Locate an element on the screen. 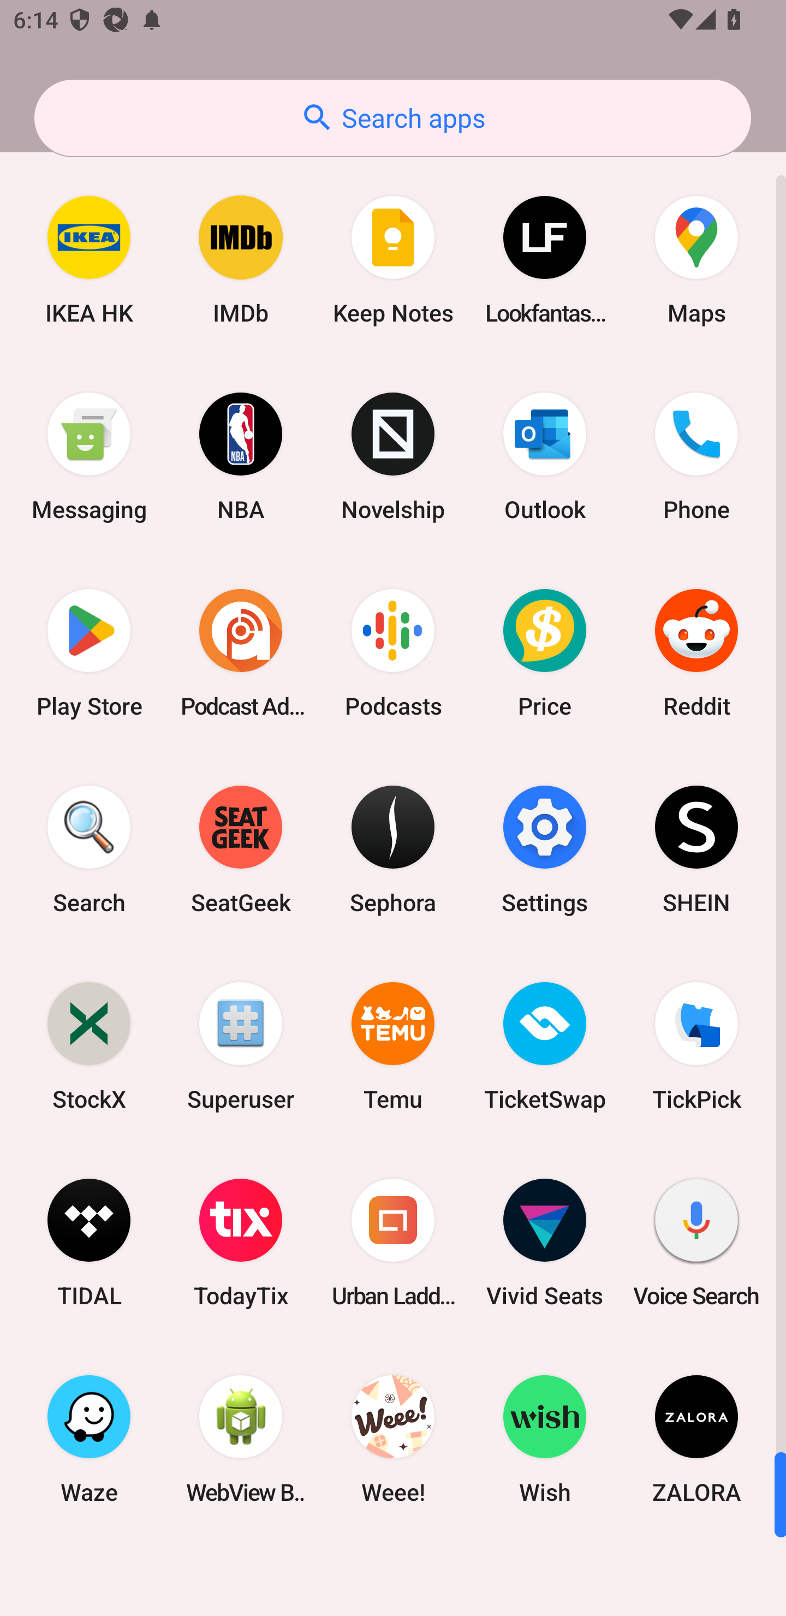 The image size is (786, 1616). NBA is located at coordinates (241, 456).